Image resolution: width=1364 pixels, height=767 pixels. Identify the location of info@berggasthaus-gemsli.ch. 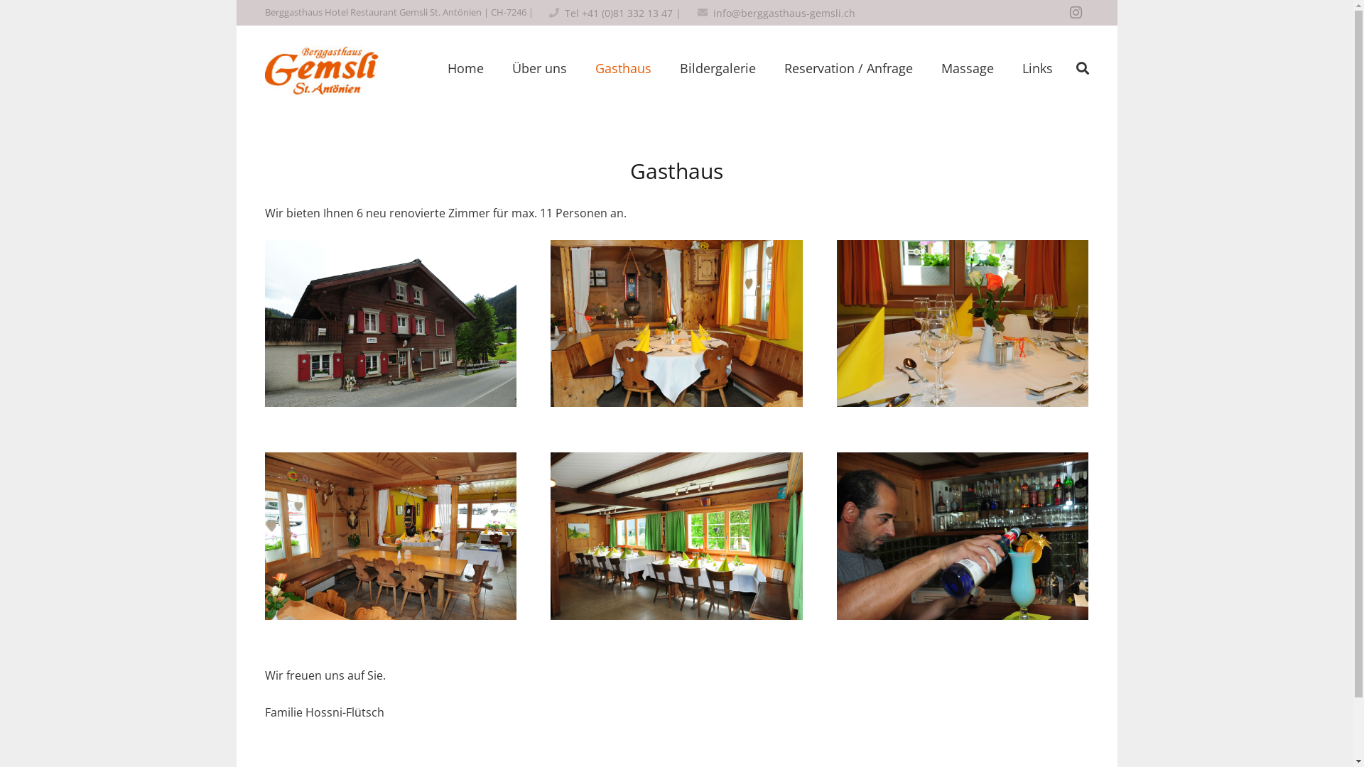
(784, 13).